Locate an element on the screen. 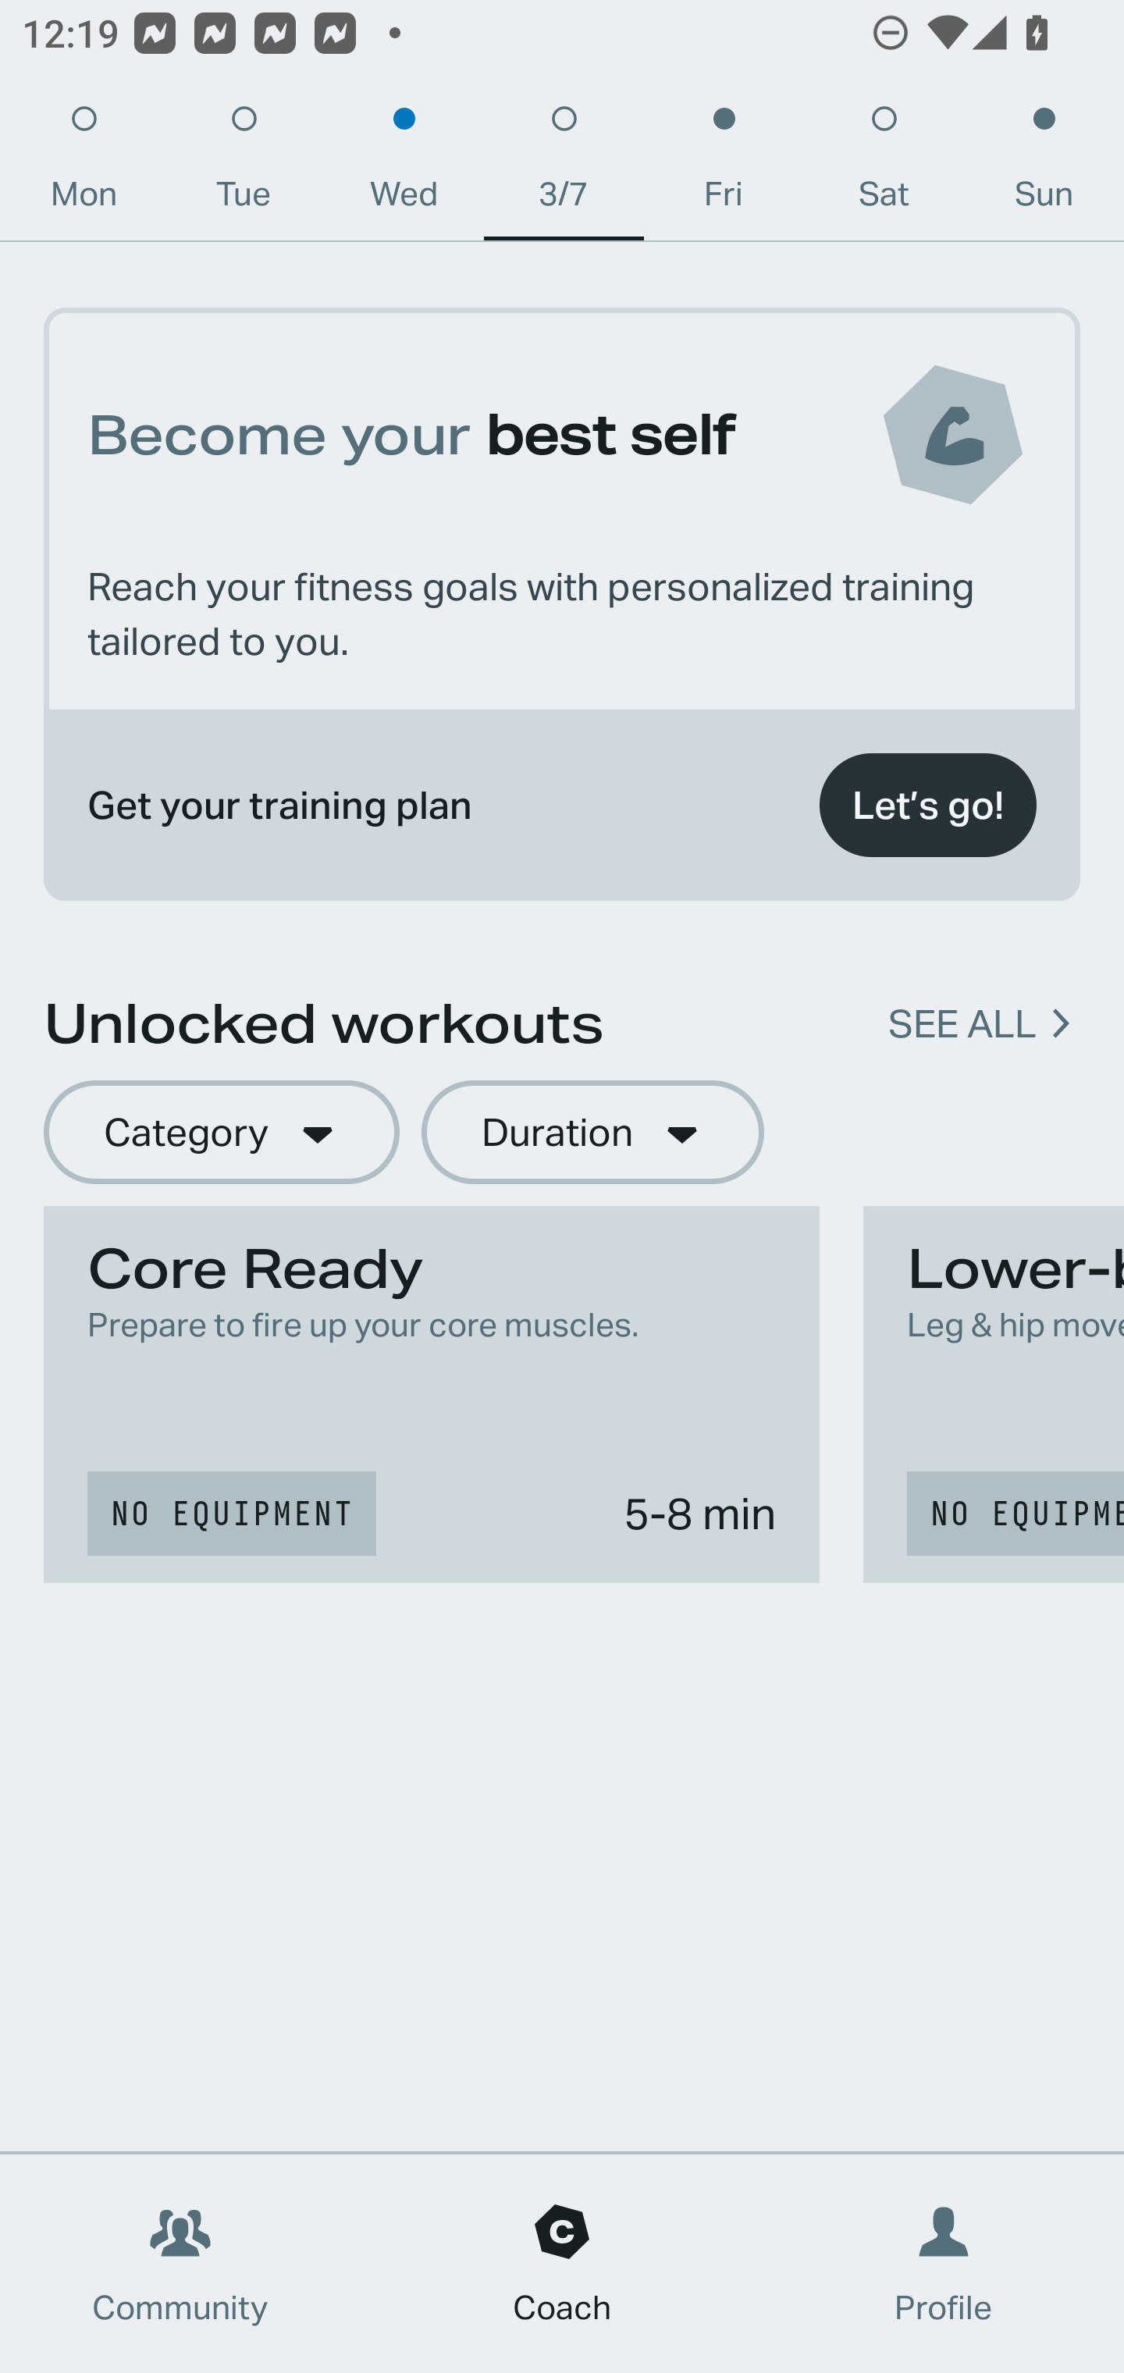 This screenshot has height=2373, width=1124. SEE ALL is located at coordinates (962, 1024).